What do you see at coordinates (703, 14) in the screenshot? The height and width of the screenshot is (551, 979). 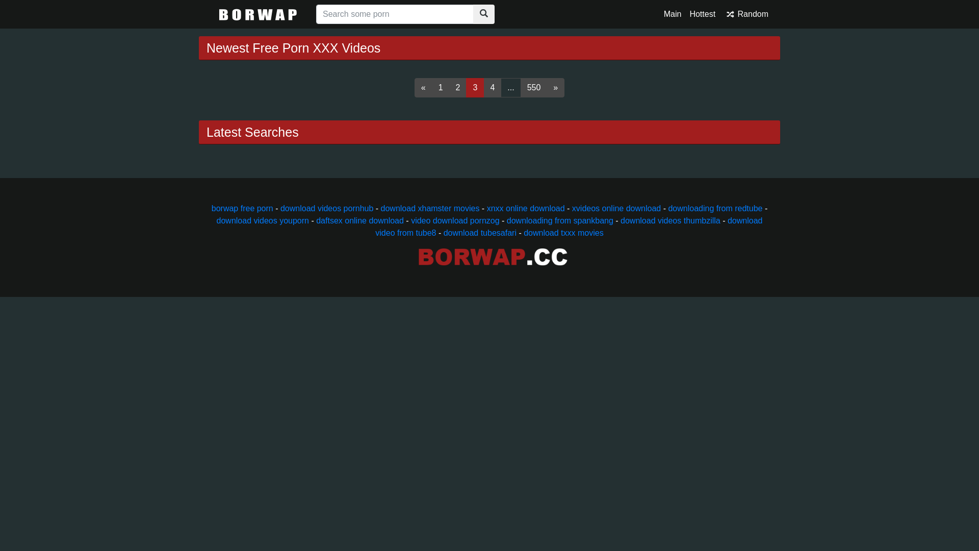 I see `Hottest` at bounding box center [703, 14].